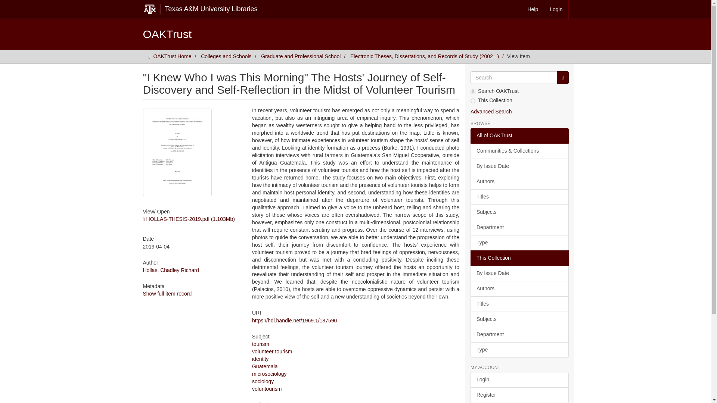  Describe the element at coordinates (226, 56) in the screenshot. I see `Colleges and Schools` at that location.